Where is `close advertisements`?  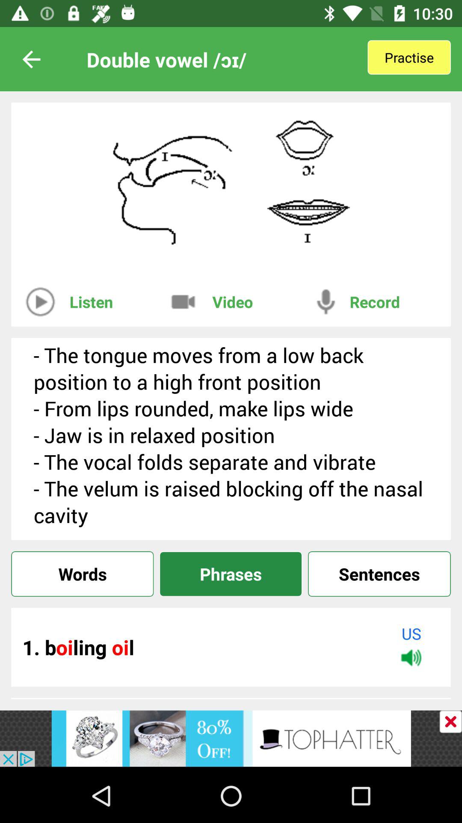 close advertisements is located at coordinates (451, 722).